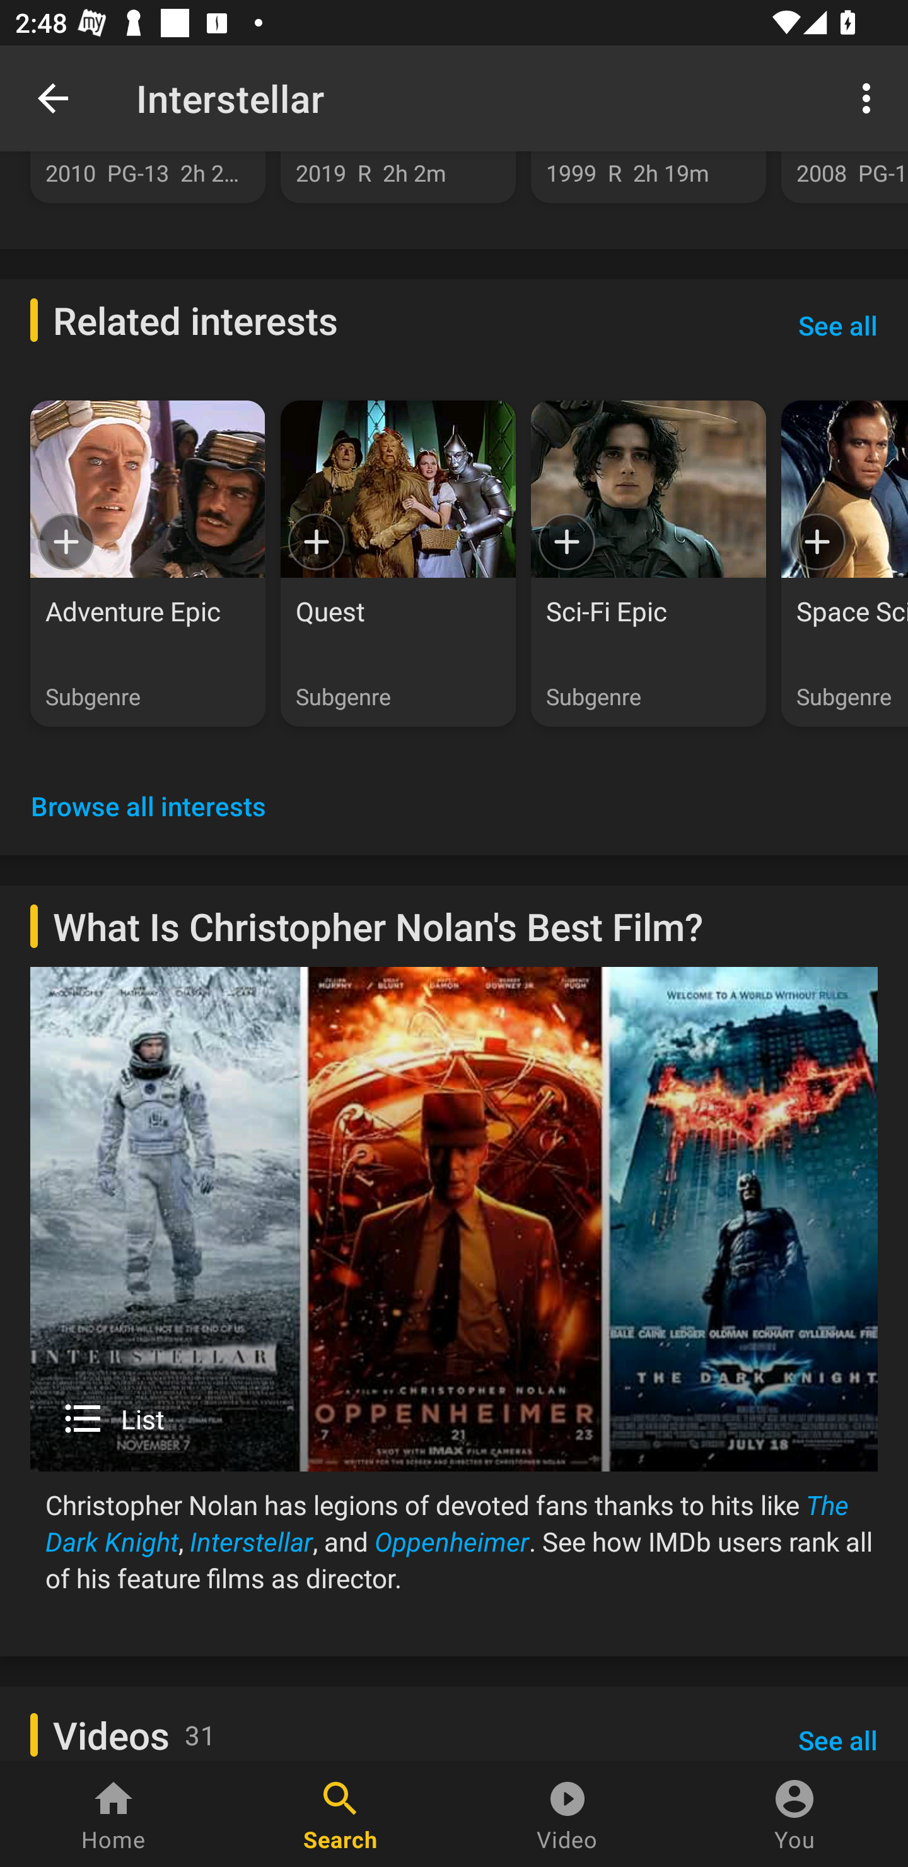  What do you see at coordinates (844, 564) in the screenshot?
I see `Space Sci-Fi Subgenre` at bounding box center [844, 564].